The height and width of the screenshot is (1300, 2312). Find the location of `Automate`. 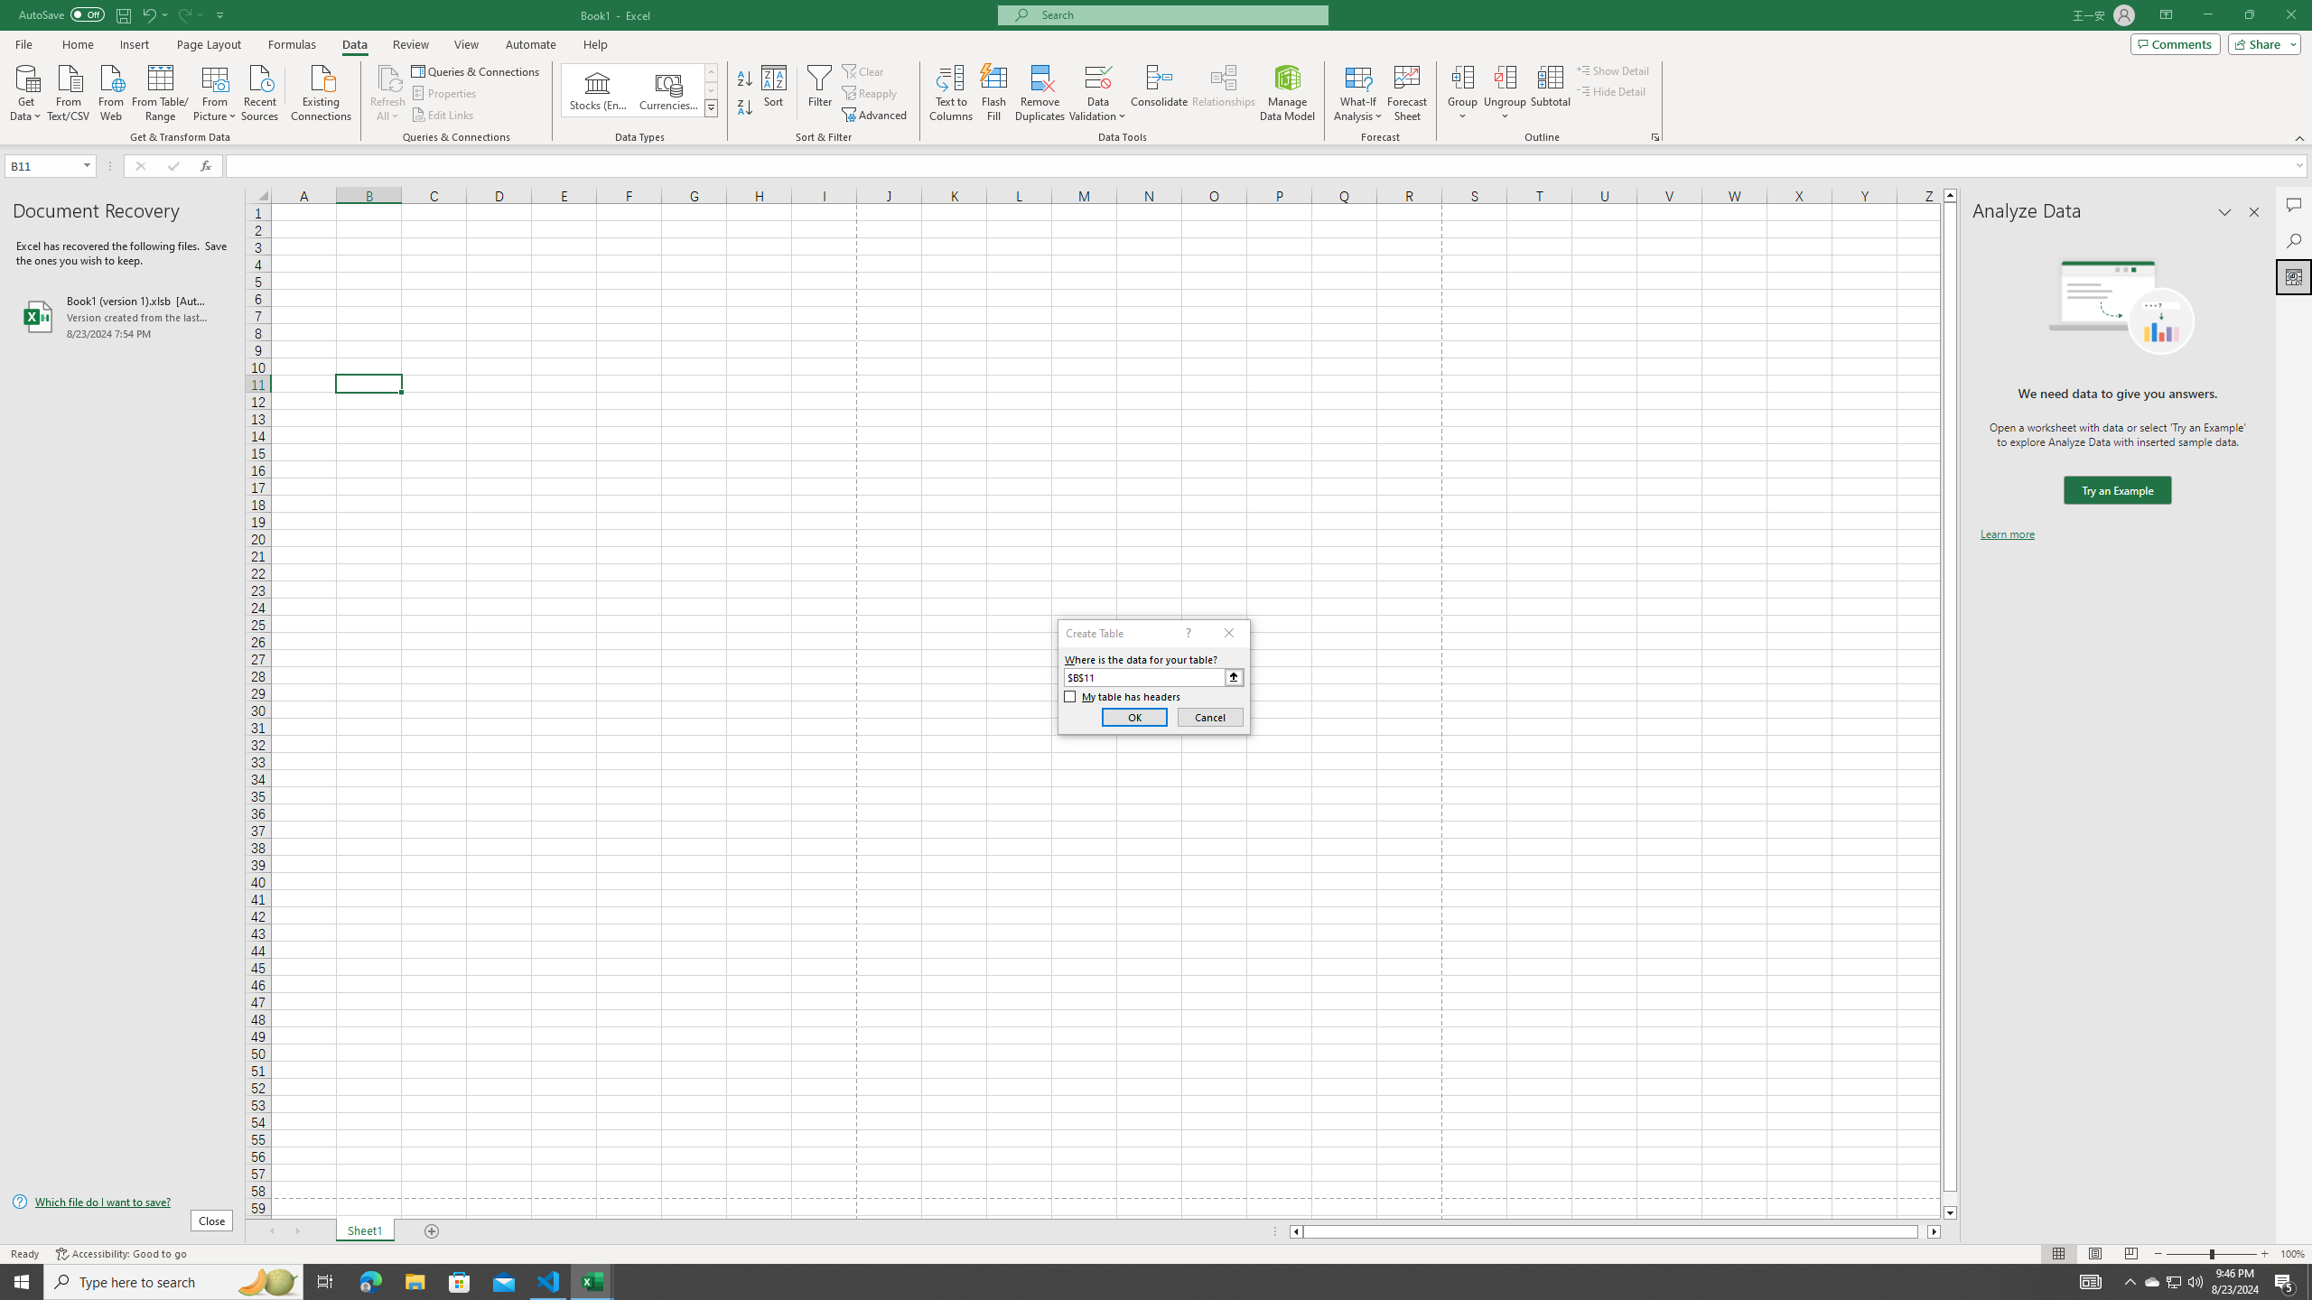

Automate is located at coordinates (531, 44).